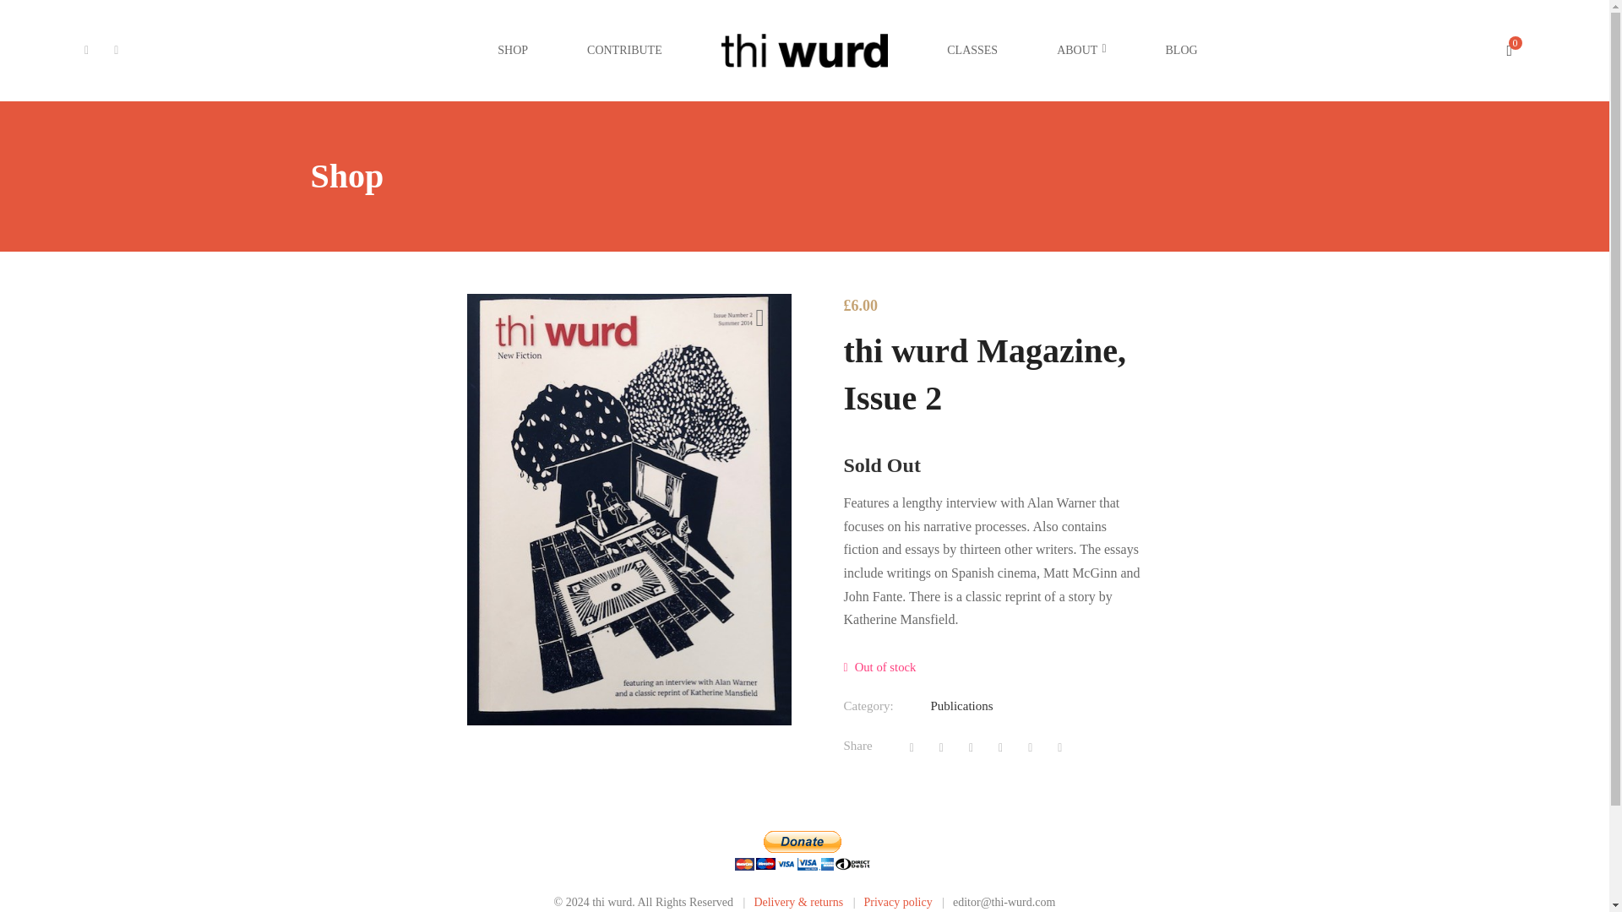 The width and height of the screenshot is (1622, 912). What do you see at coordinates (1081, 51) in the screenshot?
I see `ABOUT` at bounding box center [1081, 51].